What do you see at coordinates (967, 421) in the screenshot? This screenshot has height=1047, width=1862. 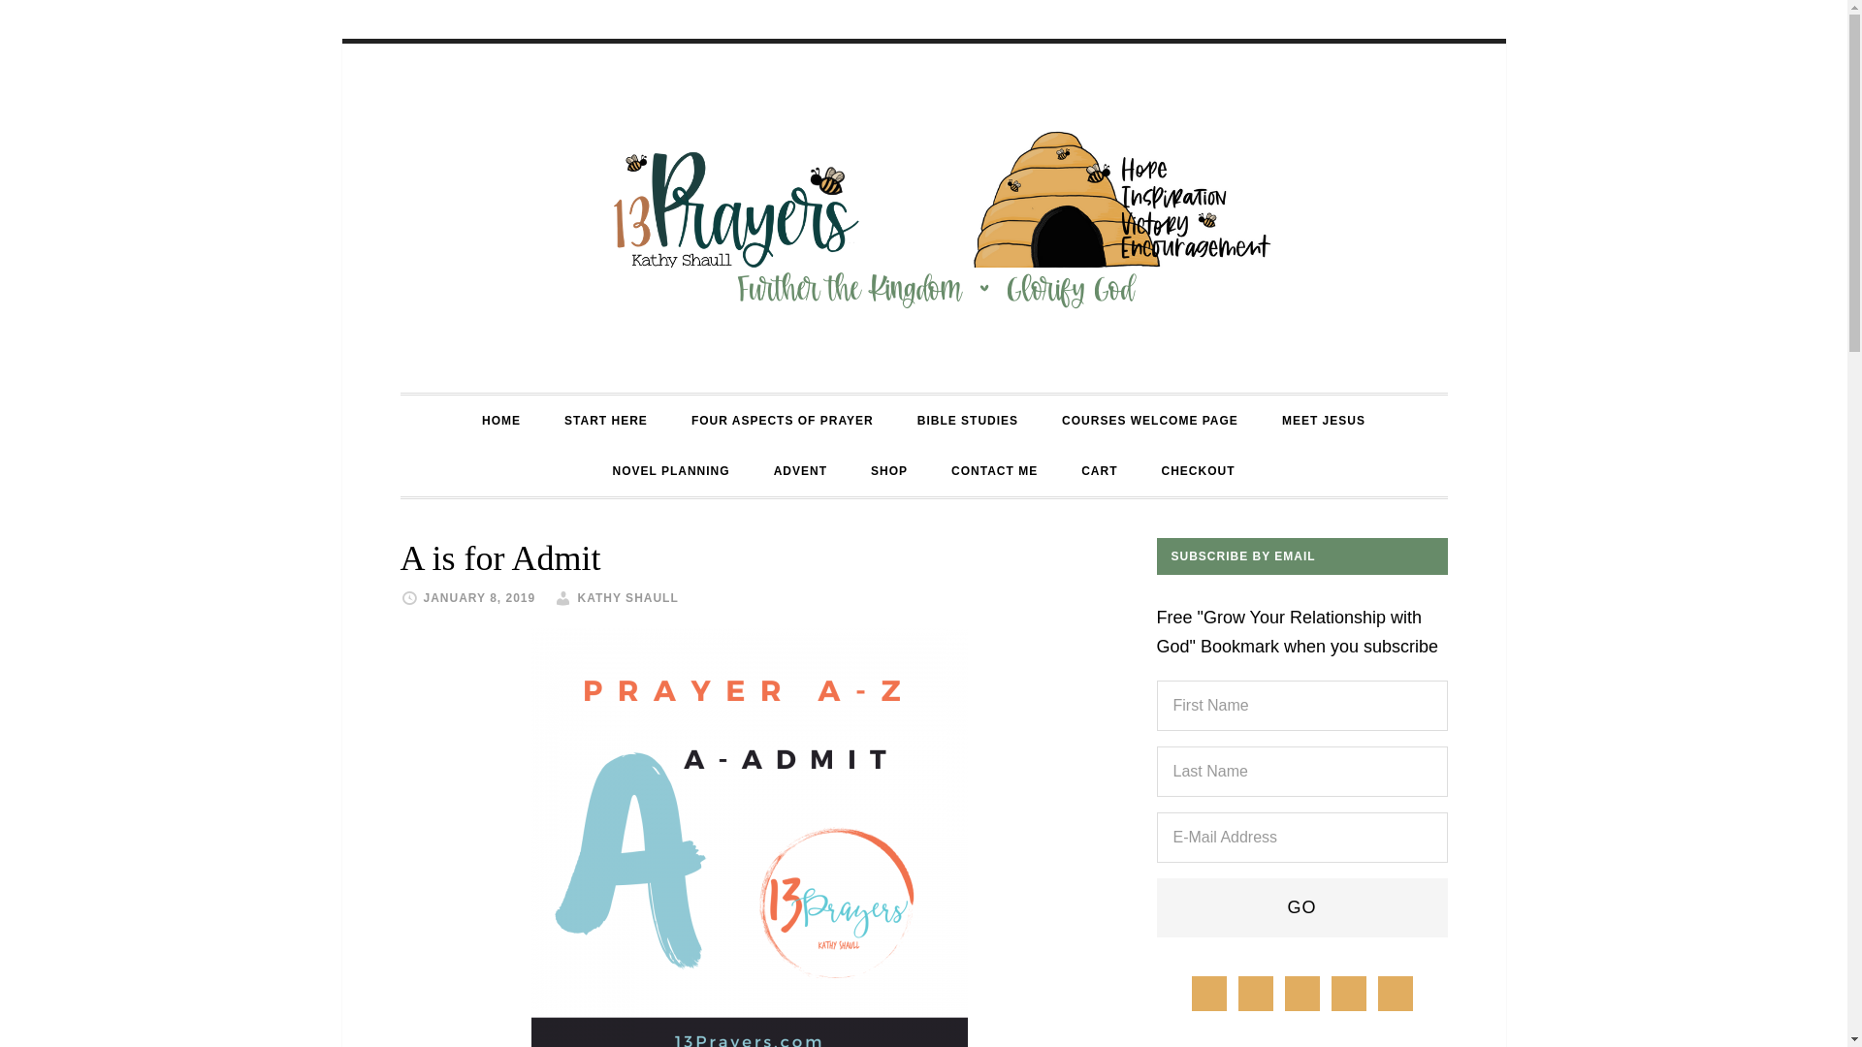 I see `BIBLE STUDIES` at bounding box center [967, 421].